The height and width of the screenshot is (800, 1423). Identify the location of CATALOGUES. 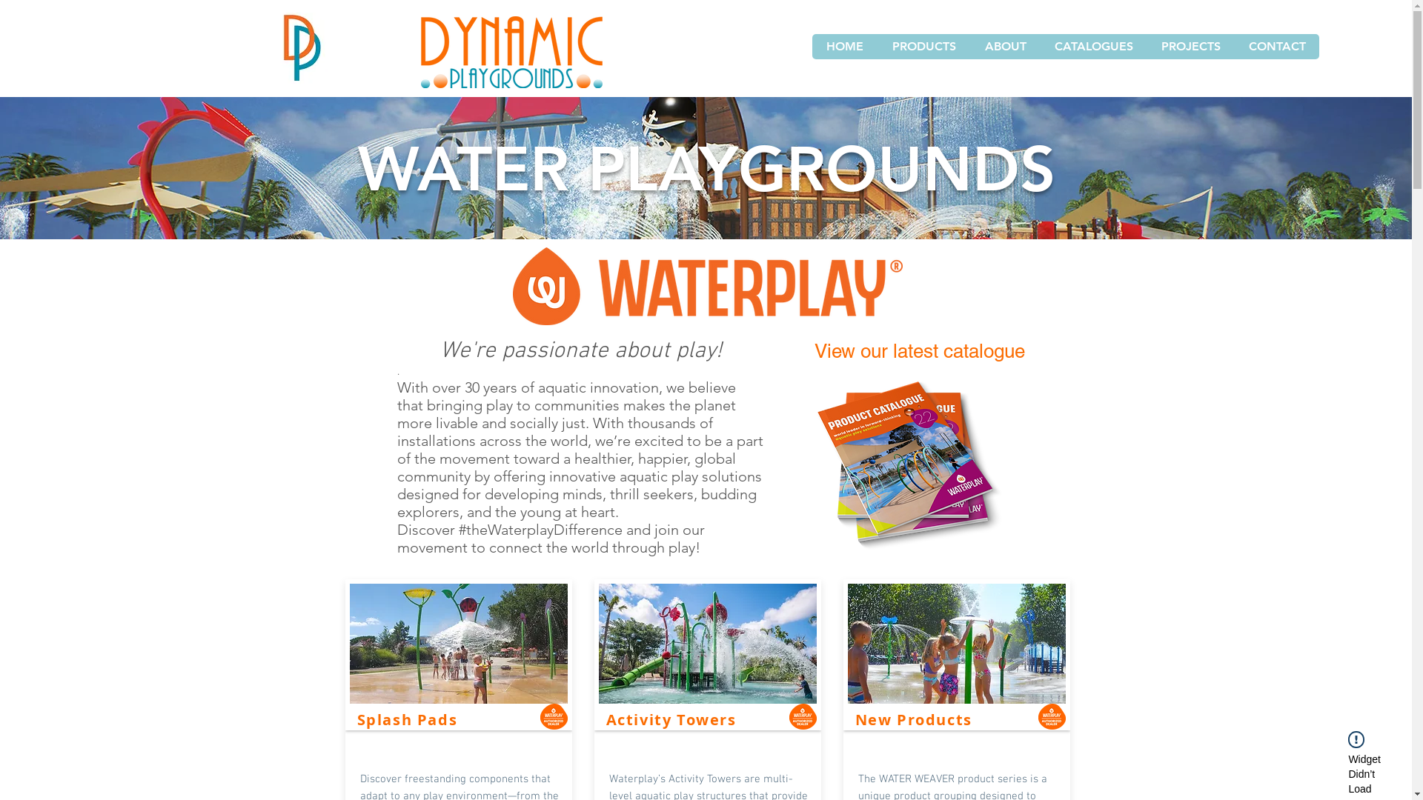
(1093, 47).